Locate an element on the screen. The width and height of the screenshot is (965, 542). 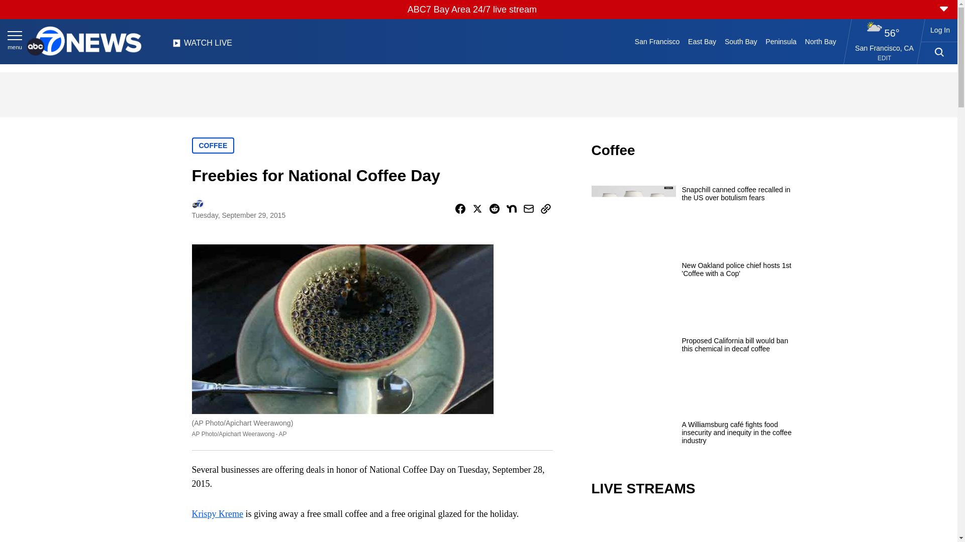
Peninsula is located at coordinates (781, 41).